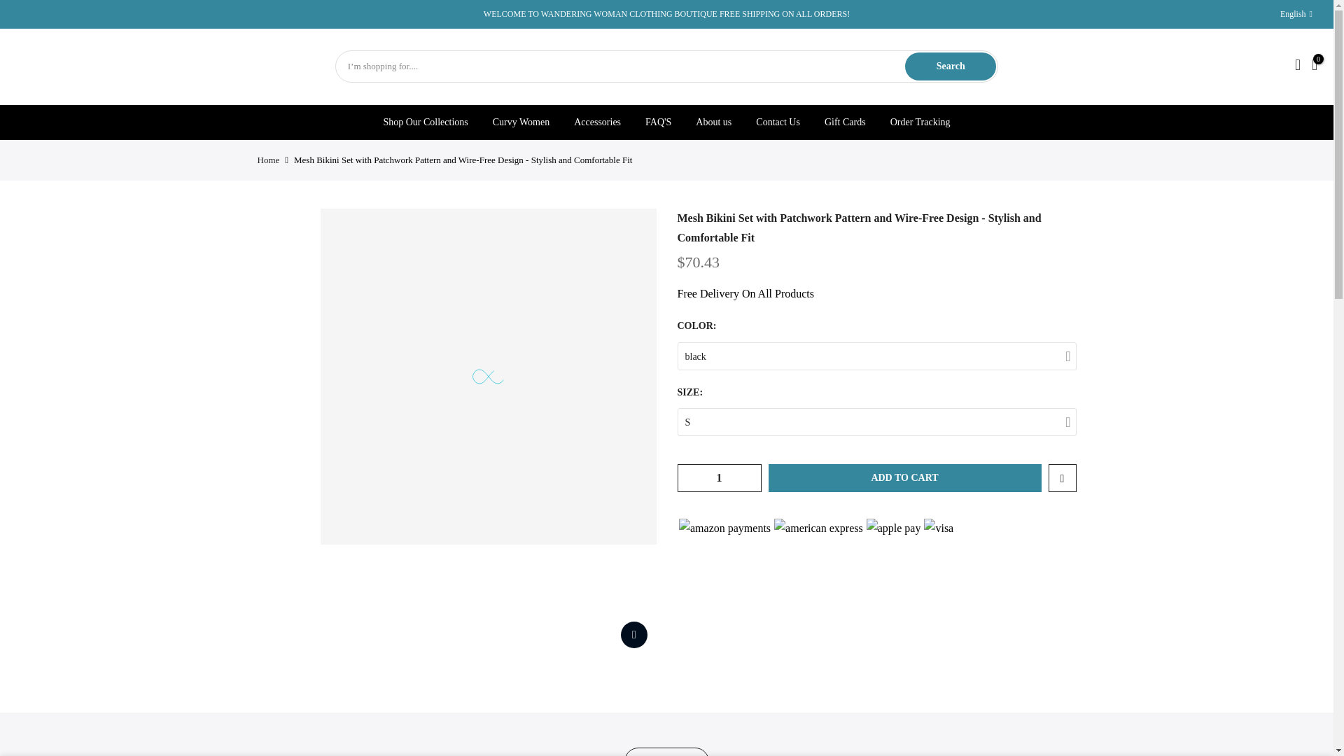 The width and height of the screenshot is (1344, 756). I want to click on 1, so click(718, 478).